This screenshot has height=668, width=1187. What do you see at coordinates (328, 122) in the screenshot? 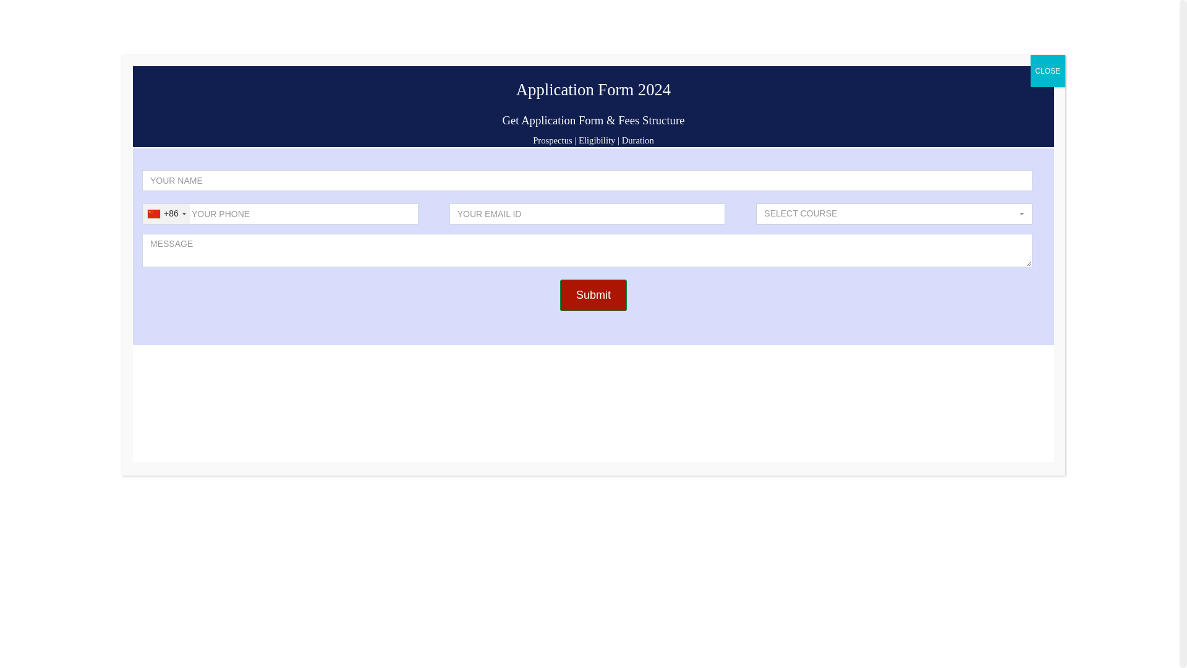
I see `Distance University` at bounding box center [328, 122].